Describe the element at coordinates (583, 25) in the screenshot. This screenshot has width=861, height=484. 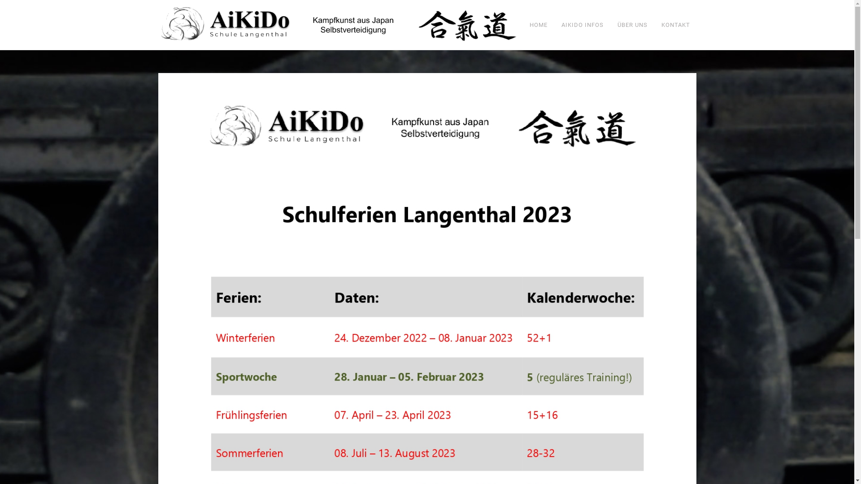
I see `AIKIDO INFOS` at that location.